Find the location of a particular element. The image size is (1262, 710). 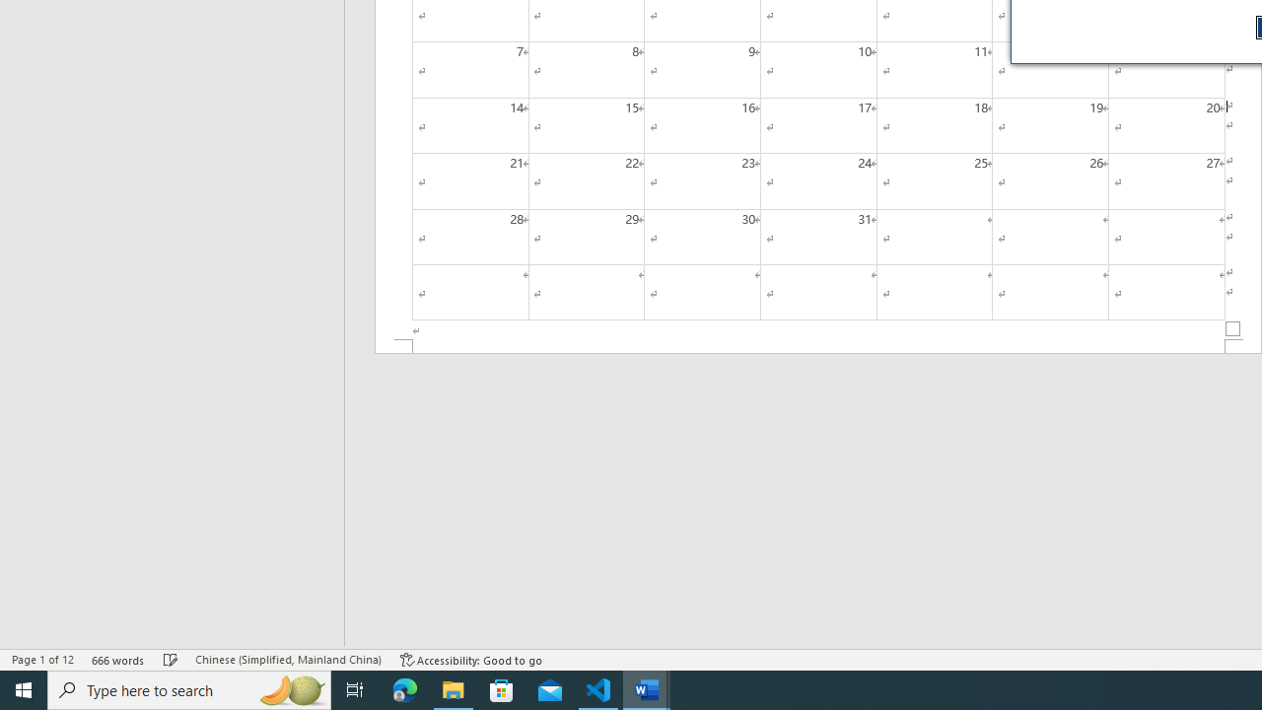

Page Number Page 1 of 12 is located at coordinates (42, 659).